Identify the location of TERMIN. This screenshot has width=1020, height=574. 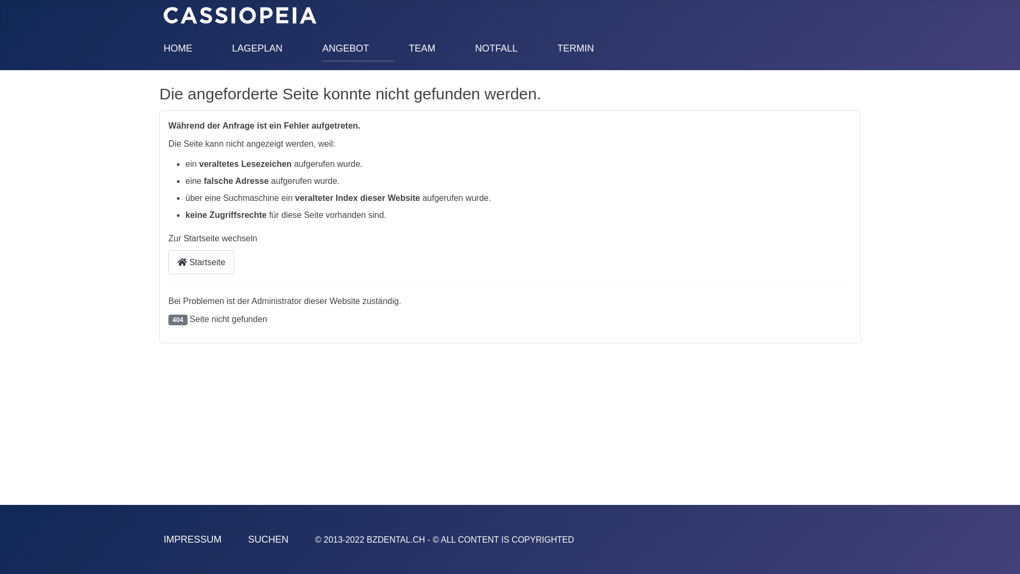
(576, 48).